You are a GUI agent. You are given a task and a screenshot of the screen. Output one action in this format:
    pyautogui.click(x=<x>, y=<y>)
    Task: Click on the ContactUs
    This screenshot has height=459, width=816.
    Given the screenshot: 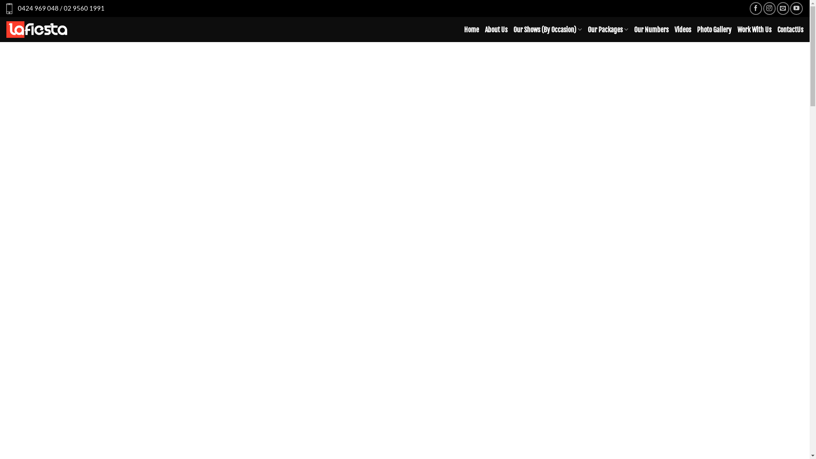 What is the action you would take?
    pyautogui.click(x=790, y=30)
    